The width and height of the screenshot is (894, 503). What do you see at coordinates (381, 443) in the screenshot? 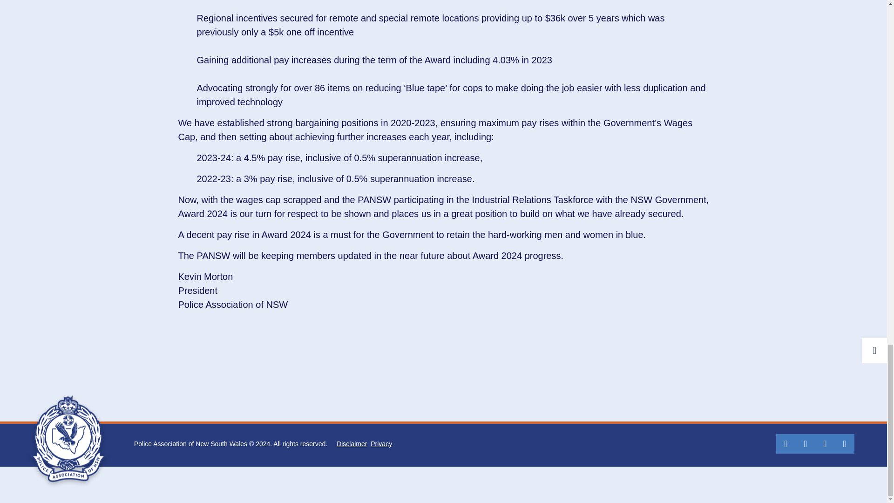
I see `Privacy` at bounding box center [381, 443].